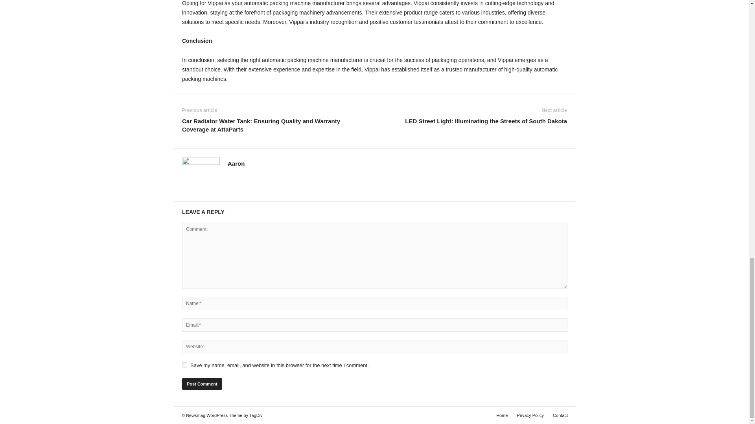  What do you see at coordinates (236, 163) in the screenshot?
I see `Aaron` at bounding box center [236, 163].